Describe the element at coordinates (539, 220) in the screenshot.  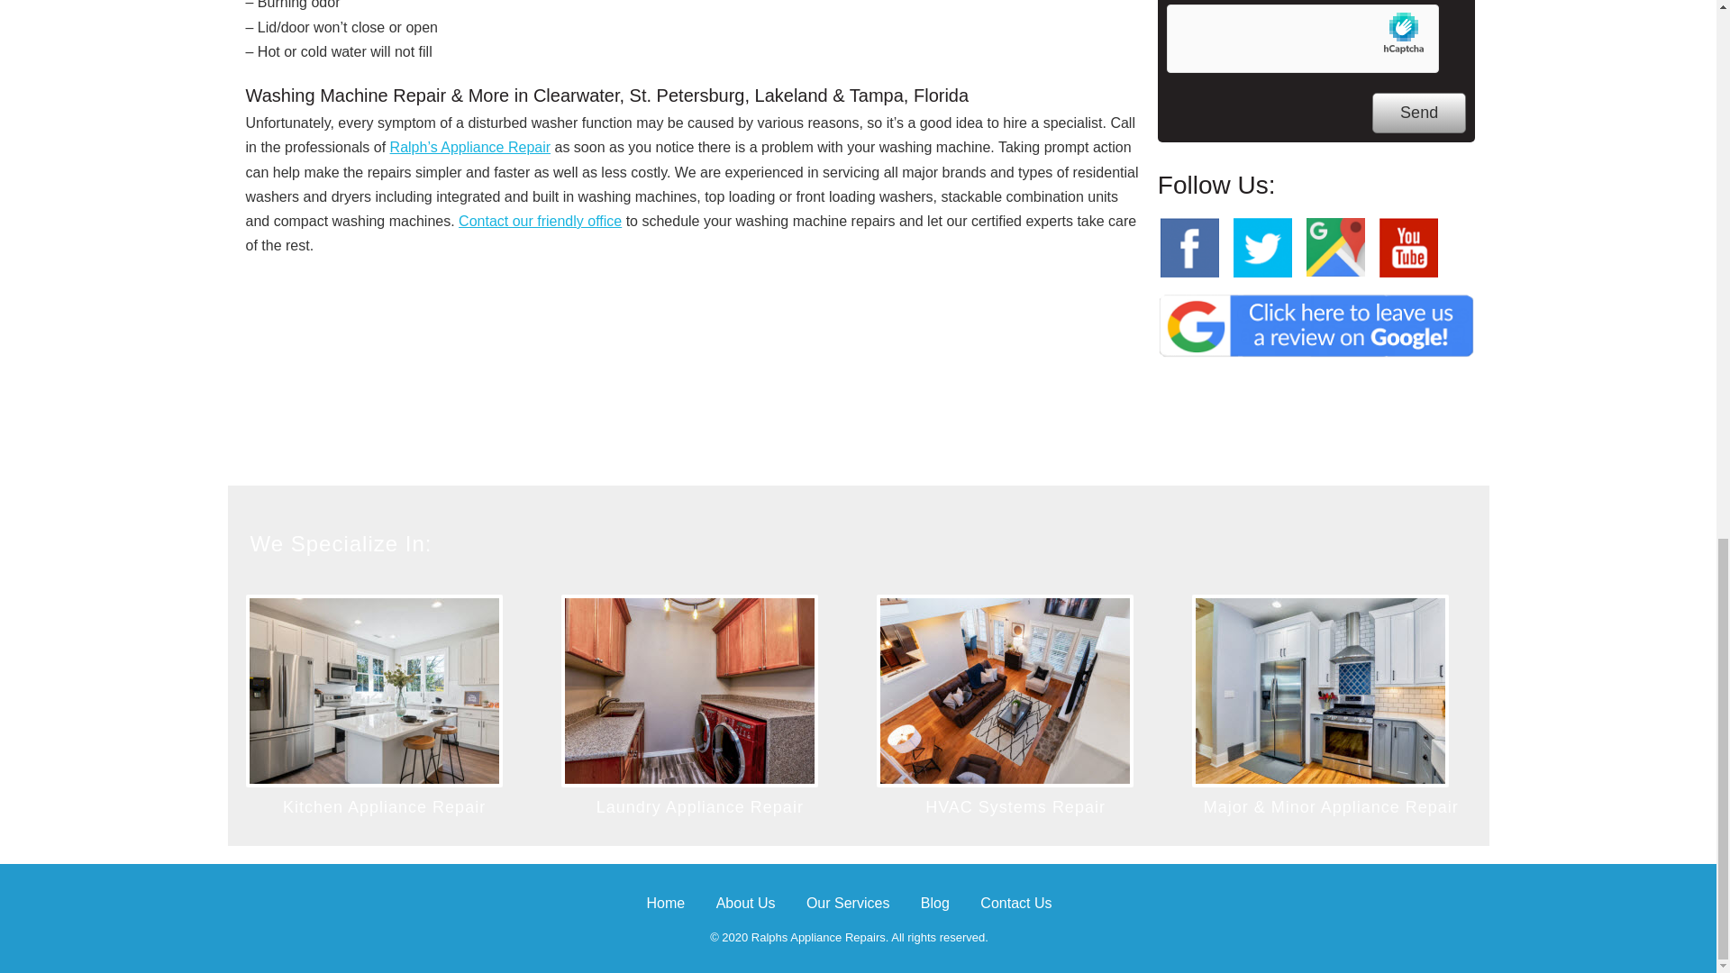
I see `Contact our friendly office` at that location.